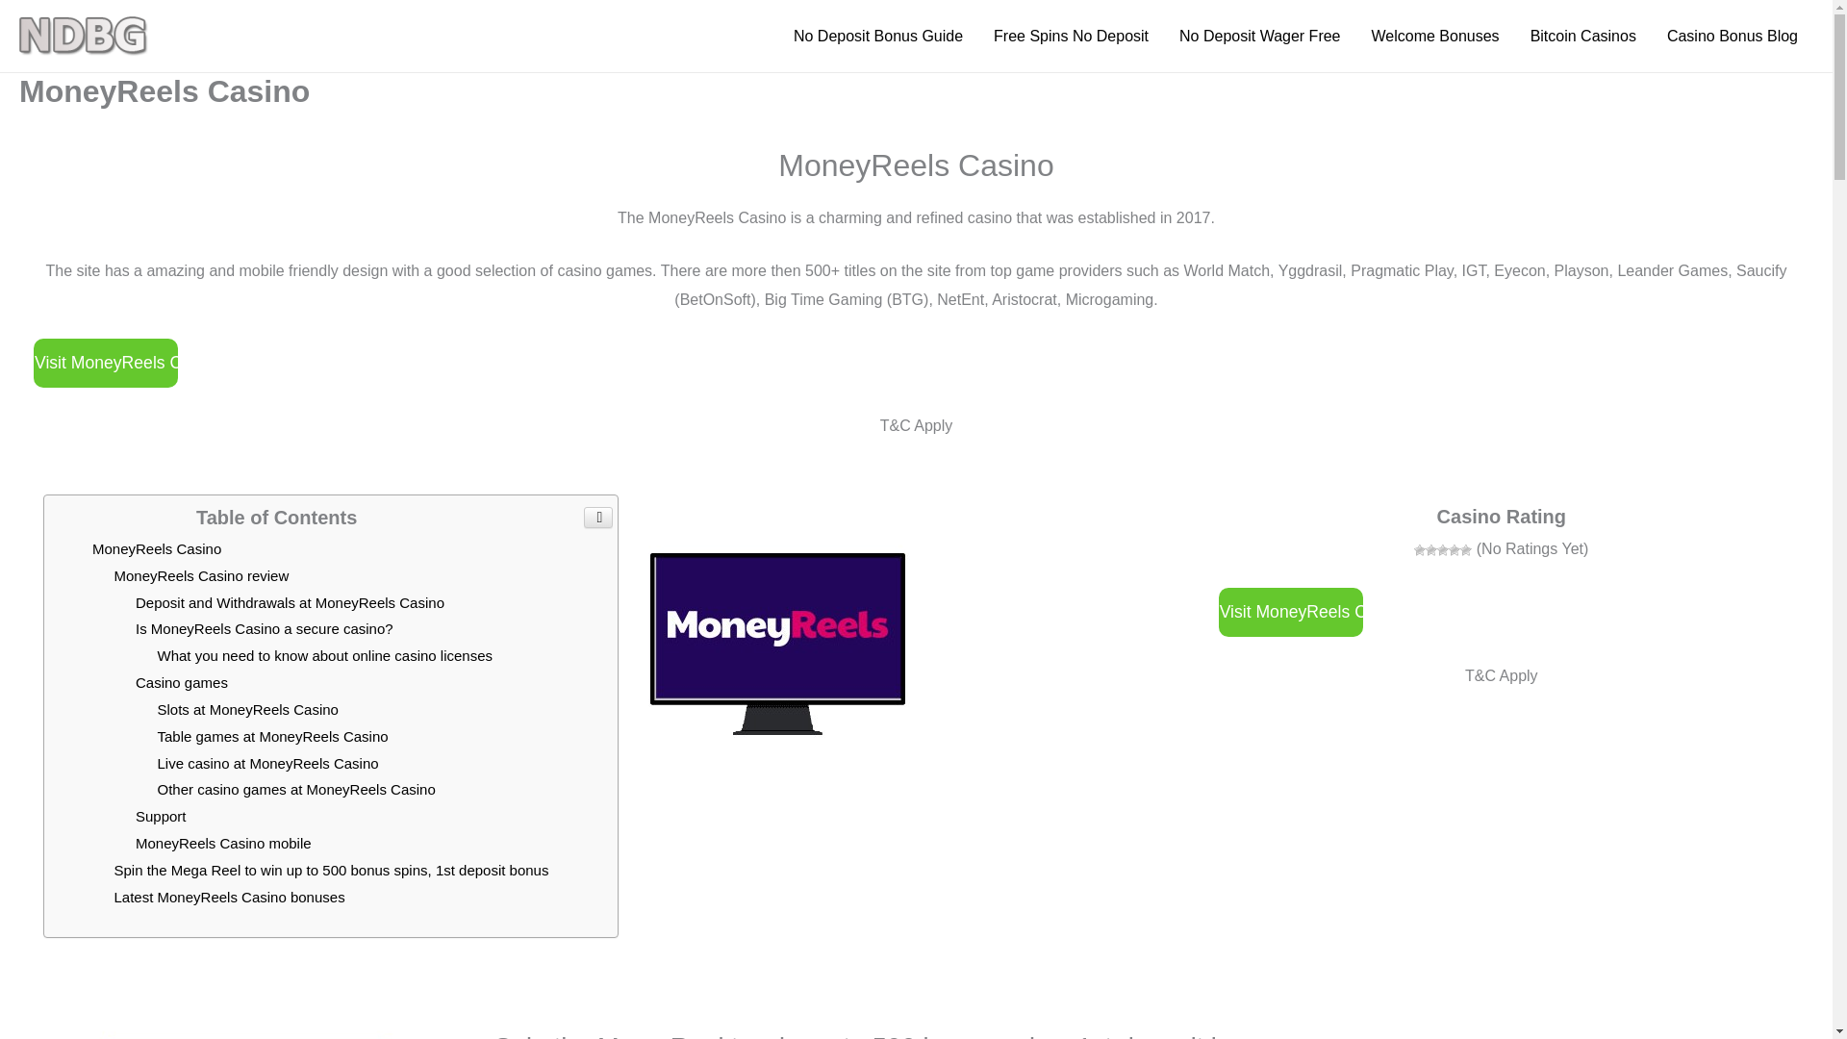 The width and height of the screenshot is (1847, 1039). Describe the element at coordinates (1431, 549) in the screenshot. I see `2 Stars` at that location.